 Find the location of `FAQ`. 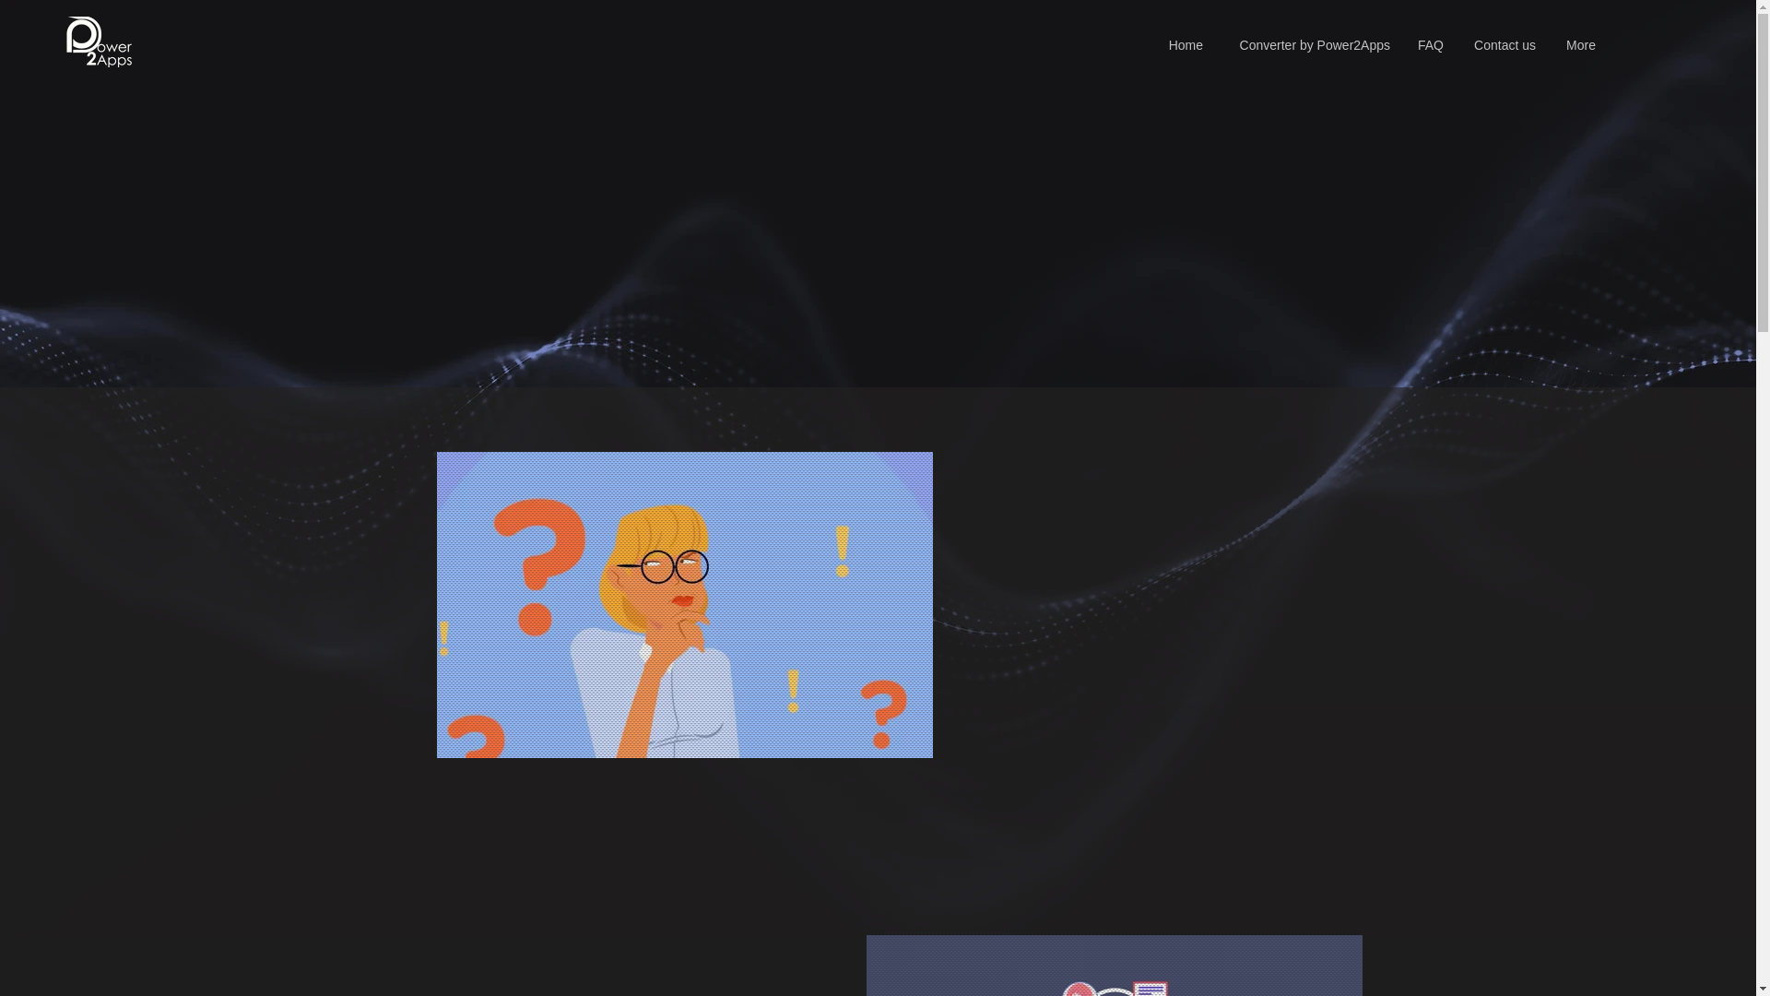

FAQ is located at coordinates (1430, 46).